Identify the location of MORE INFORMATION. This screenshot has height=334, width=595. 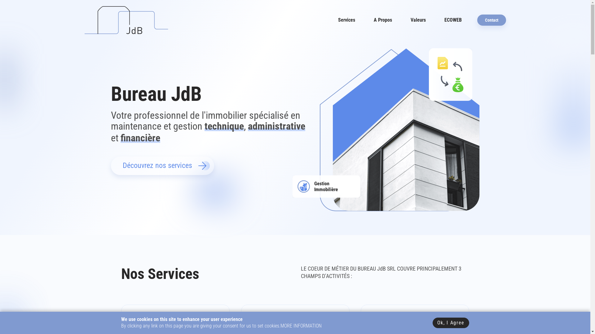
(301, 326).